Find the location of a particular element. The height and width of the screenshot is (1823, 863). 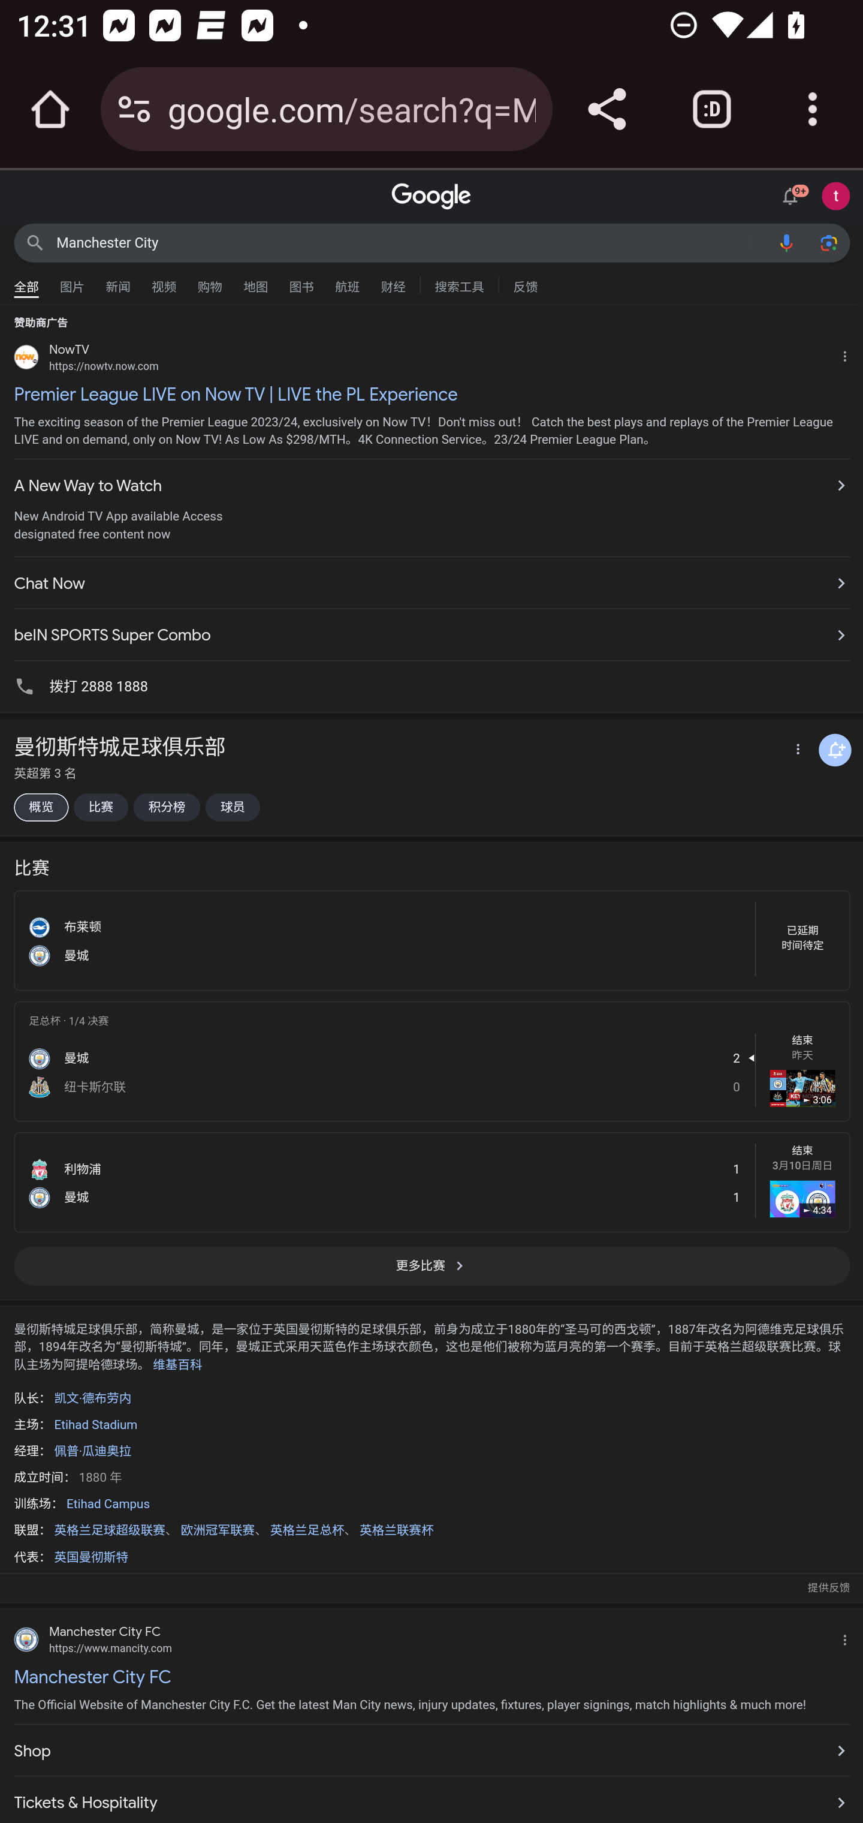

Customize and control Google Chrome is located at coordinates (813, 109).